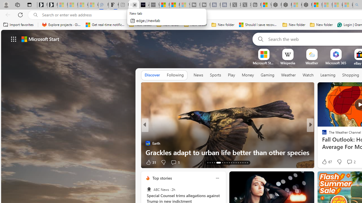  Describe the element at coordinates (123, 5) in the screenshot. I see `New tab - Sleeping` at that location.